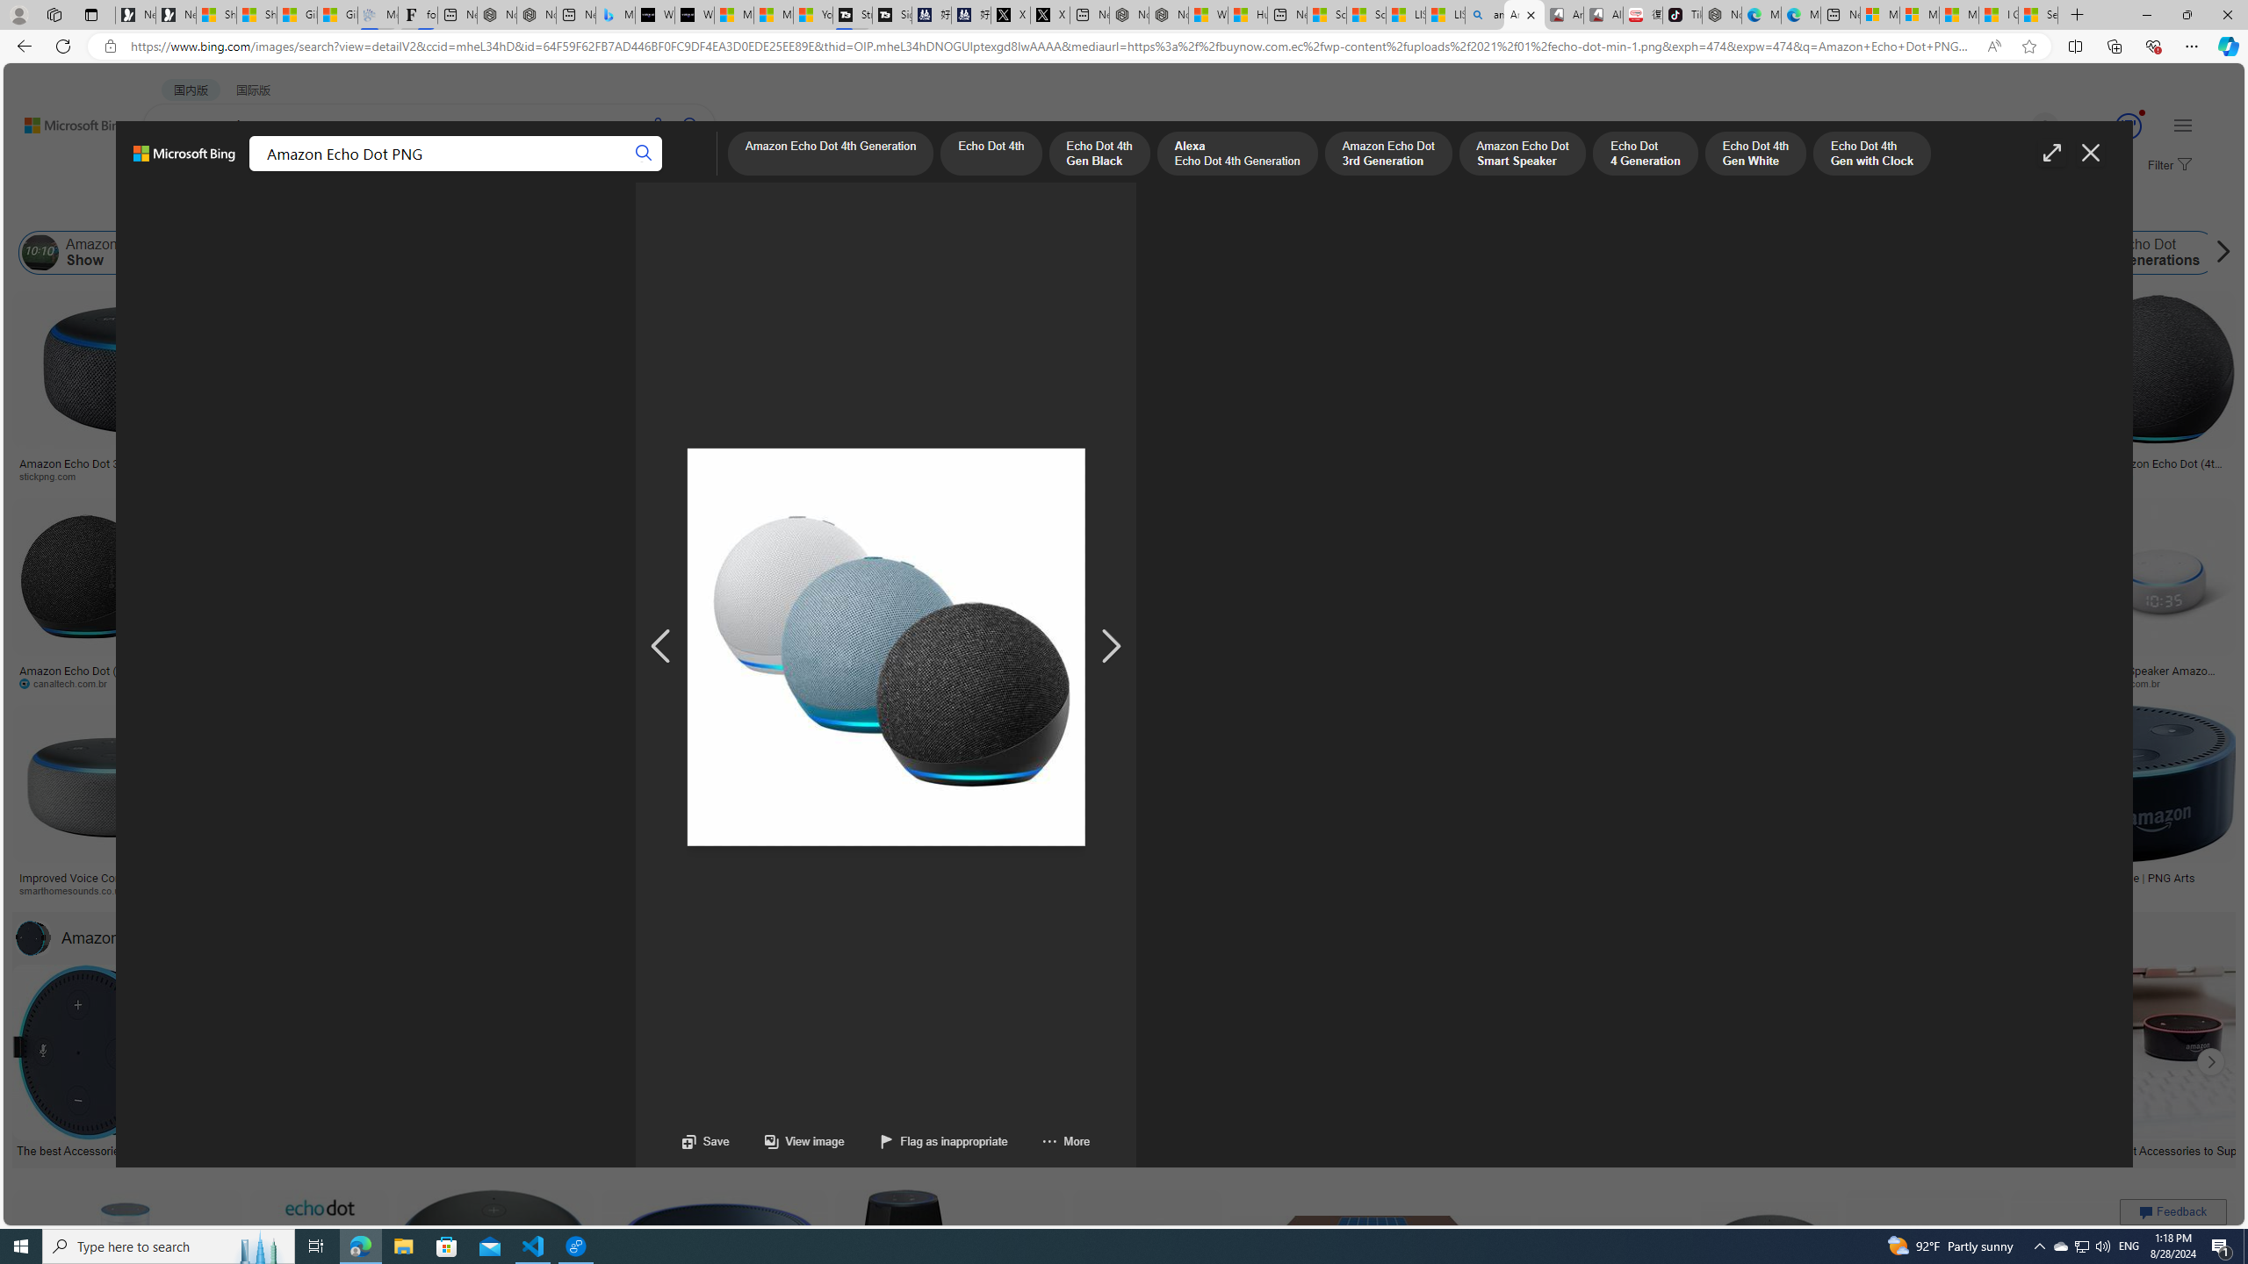 The image size is (2248, 1264). What do you see at coordinates (444, 683) in the screenshot?
I see `pricehistoryapp.com` at bounding box center [444, 683].